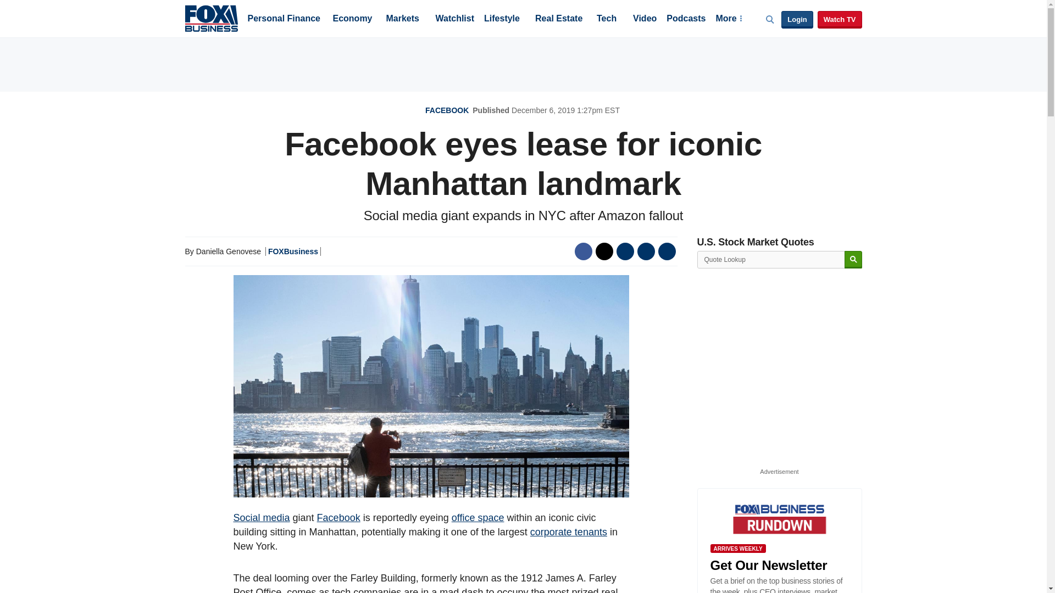 This screenshot has height=593, width=1055. I want to click on More, so click(728, 19).